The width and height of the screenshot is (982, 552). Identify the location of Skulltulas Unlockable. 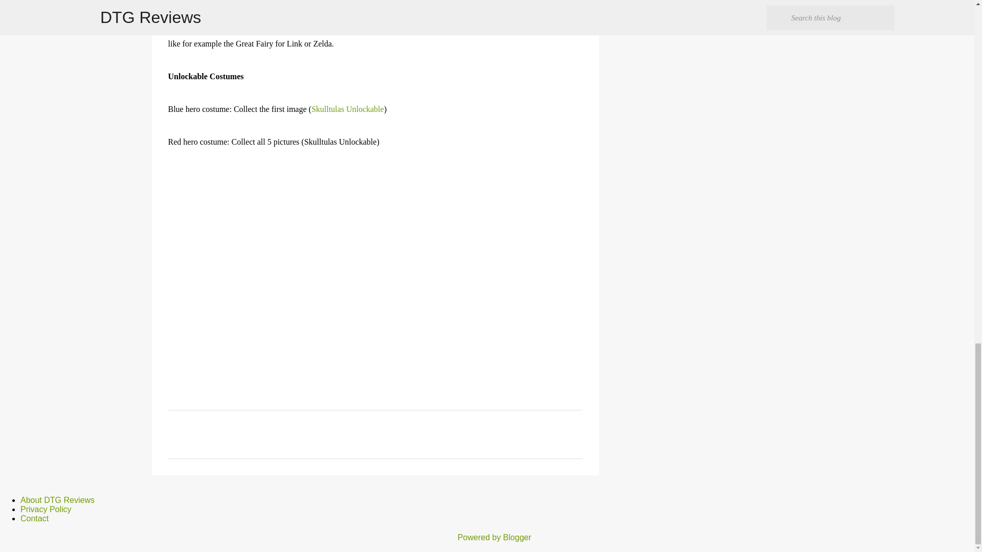
(347, 109).